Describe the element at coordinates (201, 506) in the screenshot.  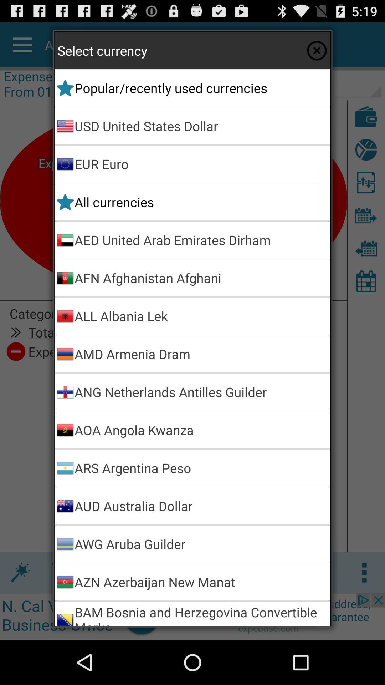
I see `click the app below the ars argentina peso` at that location.